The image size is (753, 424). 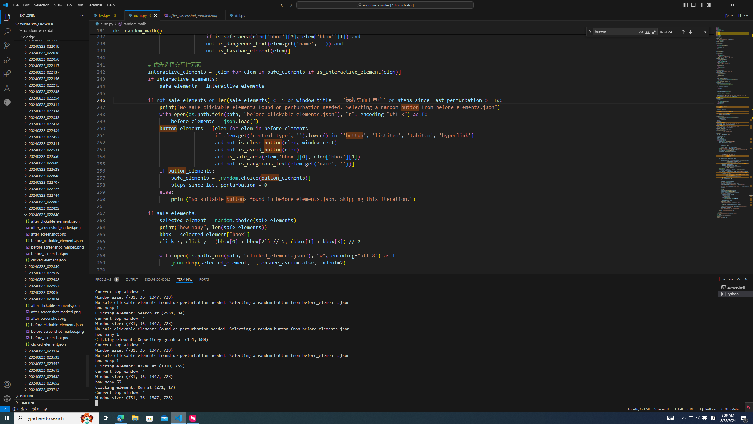 I want to click on More Actions..., so click(x=746, y=15).